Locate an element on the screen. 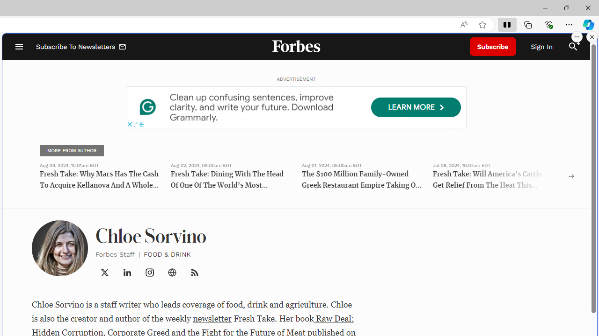 This screenshot has width=599, height=336. More options. is located at coordinates (577, 37).